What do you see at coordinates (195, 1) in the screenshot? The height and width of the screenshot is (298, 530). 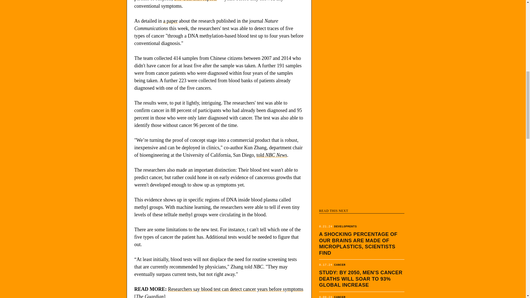 I see `The Guardian reports` at bounding box center [195, 1].